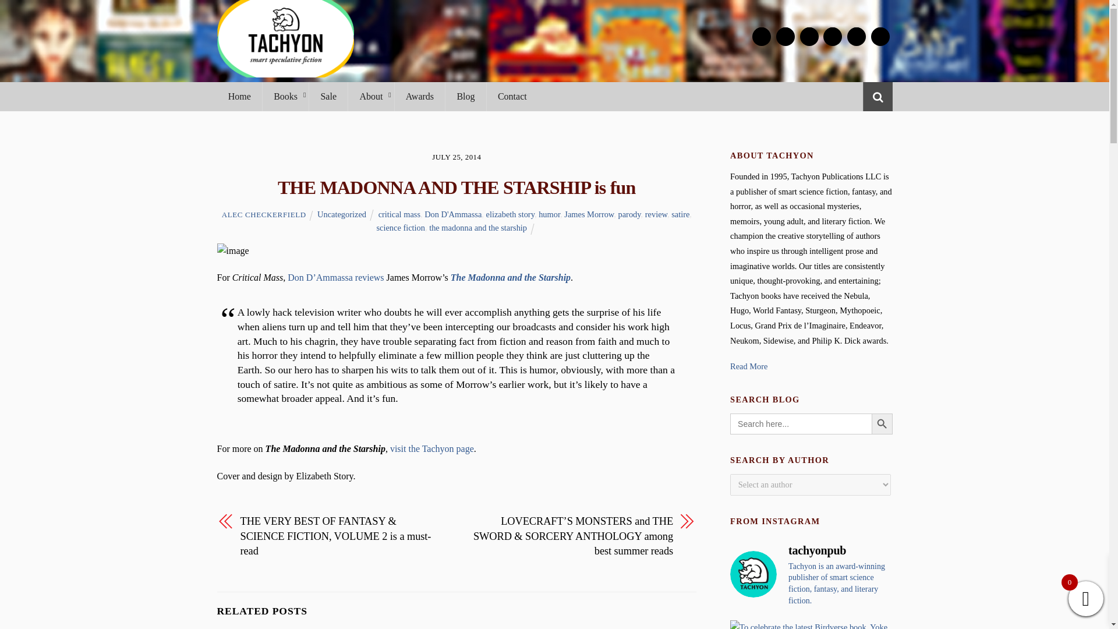  What do you see at coordinates (285, 38) in the screenshot?
I see `tachyon-logo` at bounding box center [285, 38].